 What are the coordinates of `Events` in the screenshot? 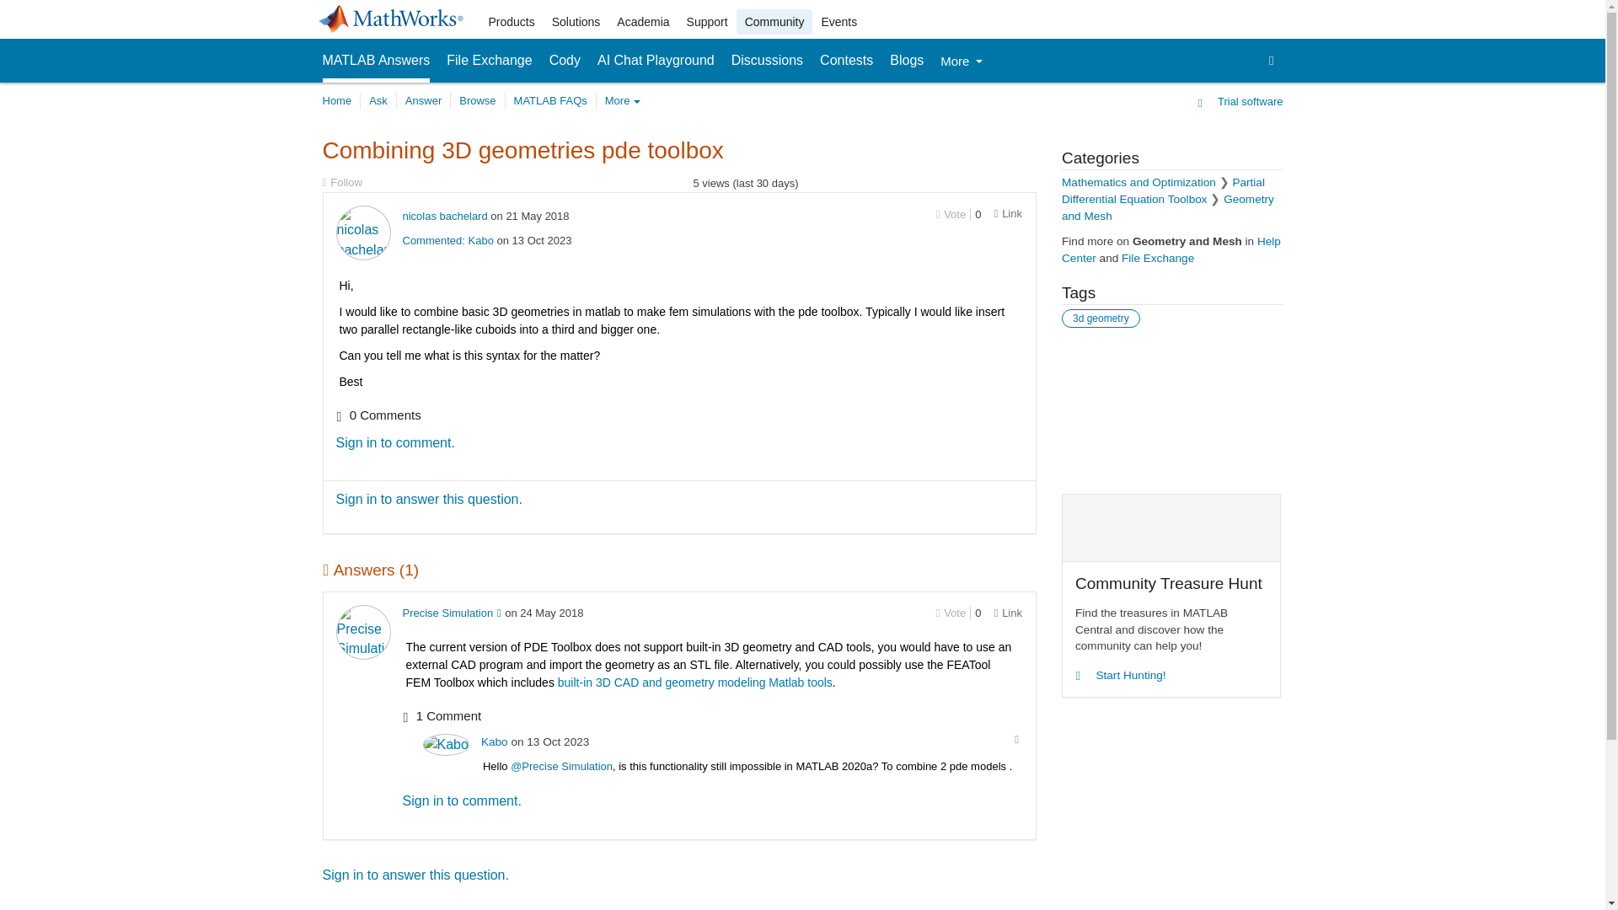 It's located at (838, 22).